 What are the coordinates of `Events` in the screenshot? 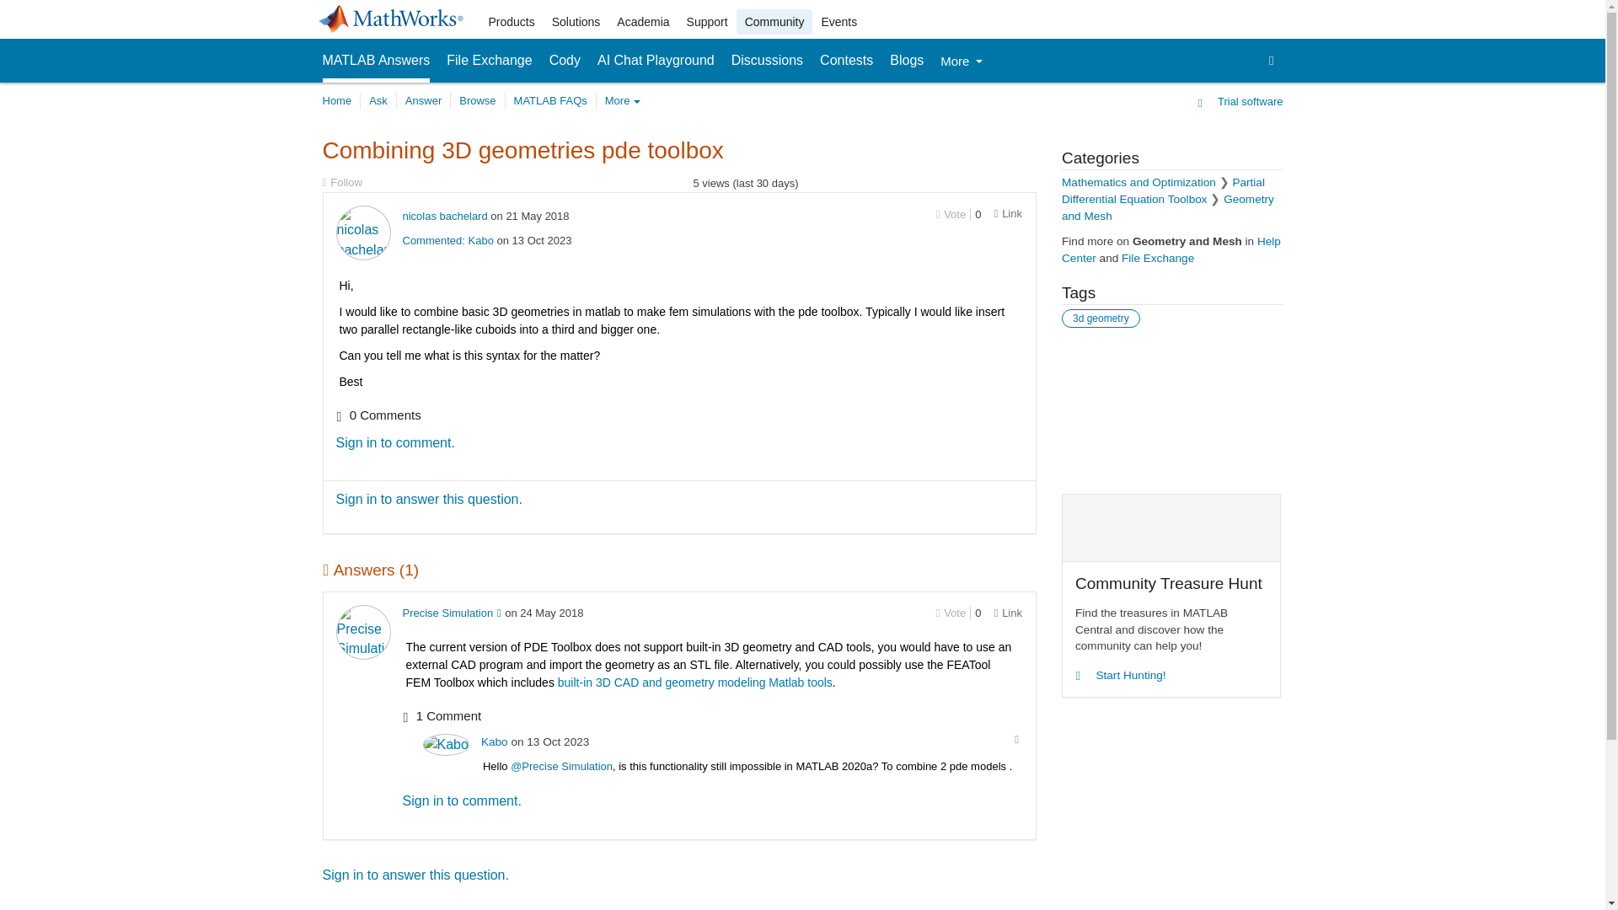 It's located at (838, 22).